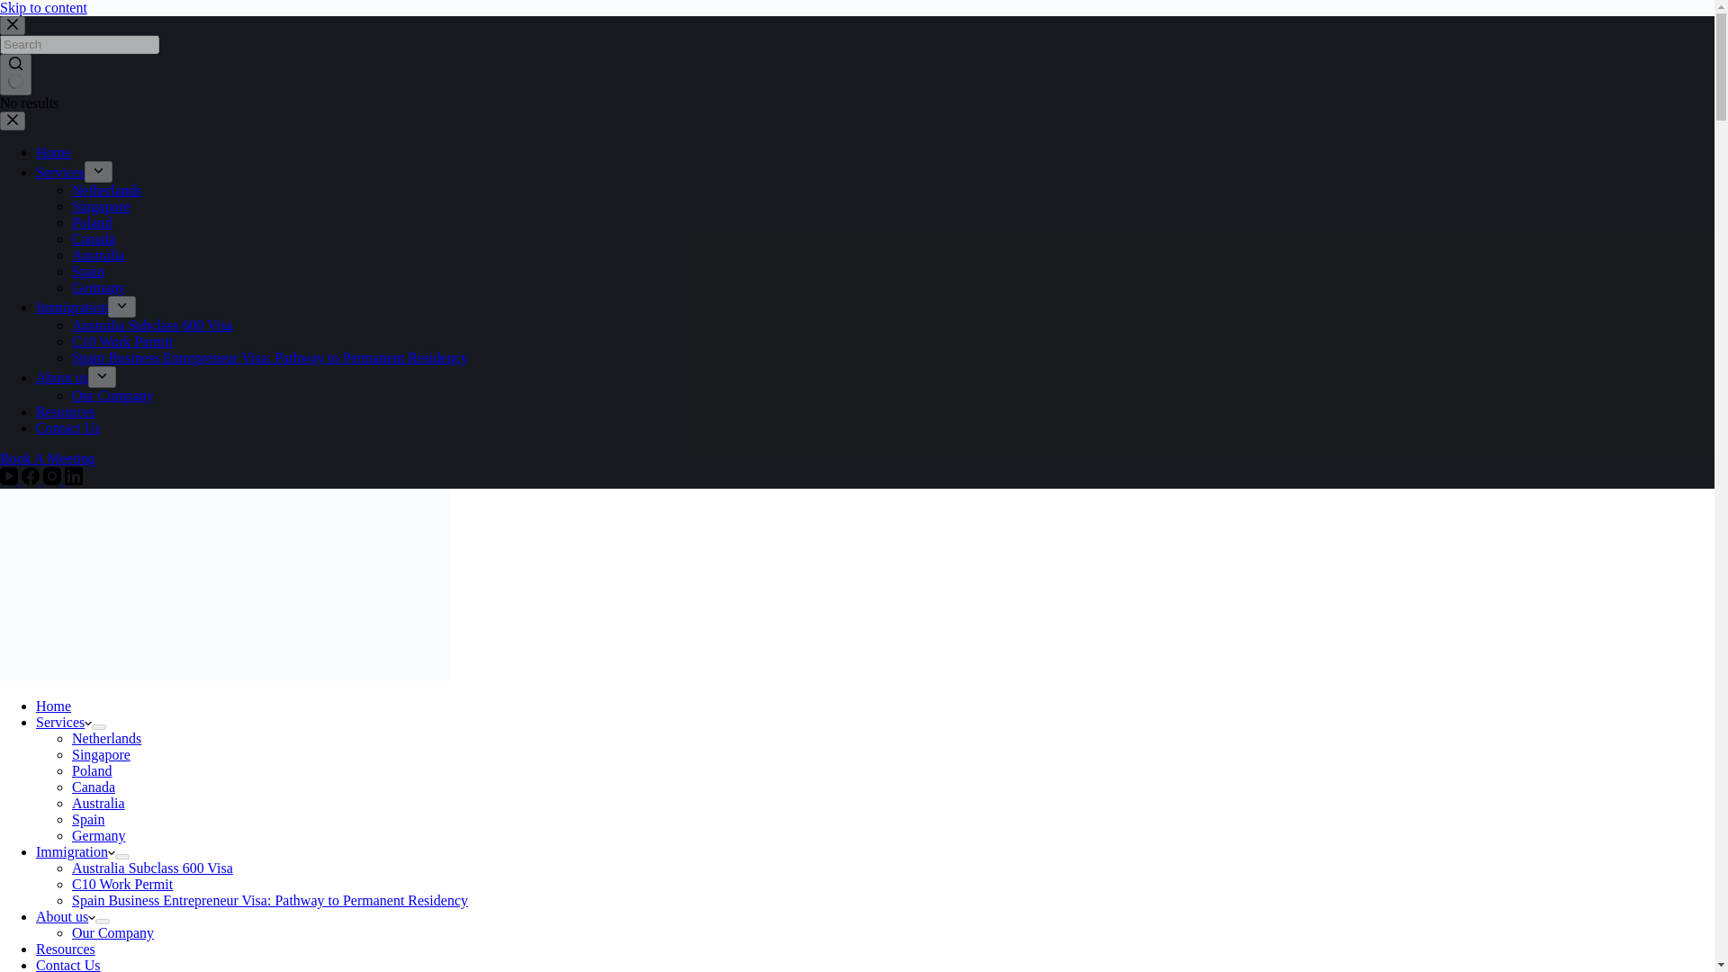 The height and width of the screenshot is (972, 1728). I want to click on Australia Subclass 600 Visa, so click(153, 326).